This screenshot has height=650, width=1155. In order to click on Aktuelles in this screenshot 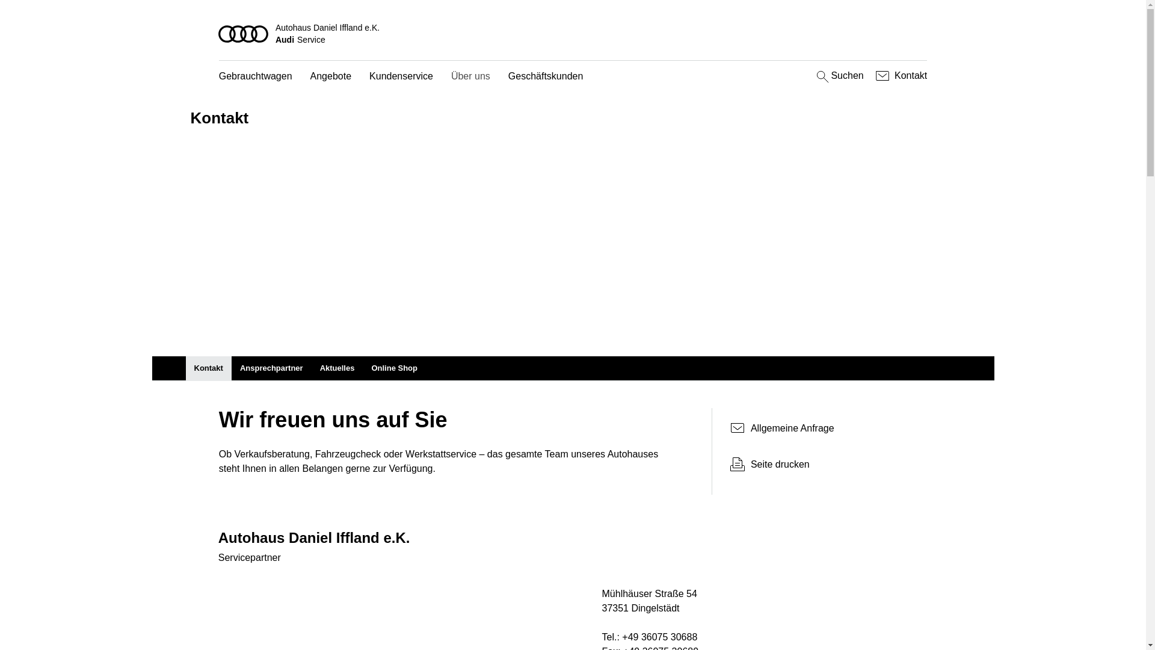, I will do `click(337, 368)`.